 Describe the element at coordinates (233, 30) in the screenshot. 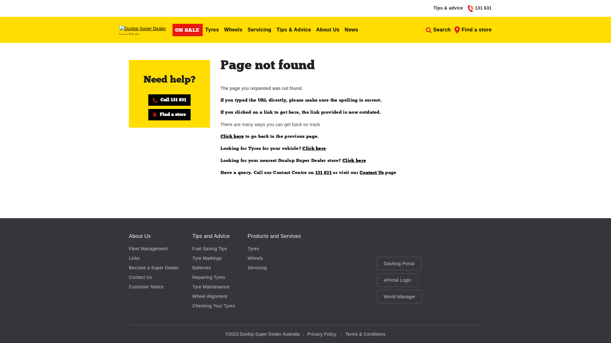

I see `Wheels` at that location.